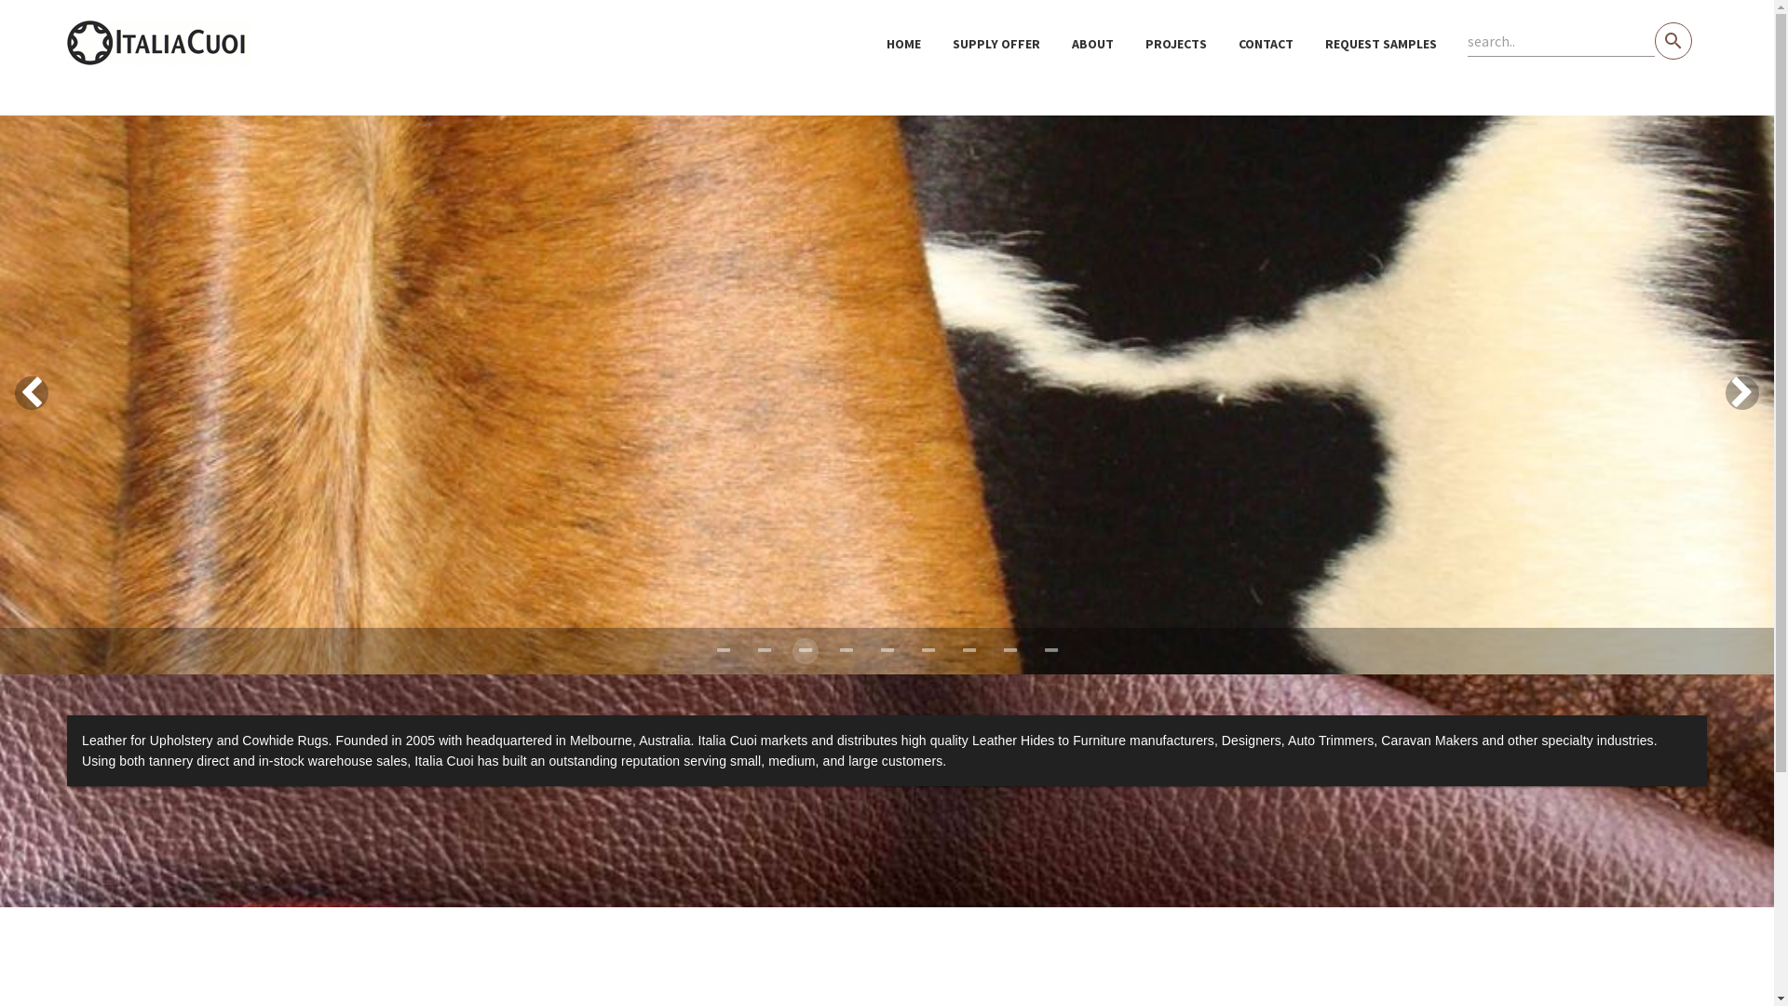 This screenshot has height=1006, width=1788. What do you see at coordinates (723, 651) in the screenshot?
I see `0` at bounding box center [723, 651].